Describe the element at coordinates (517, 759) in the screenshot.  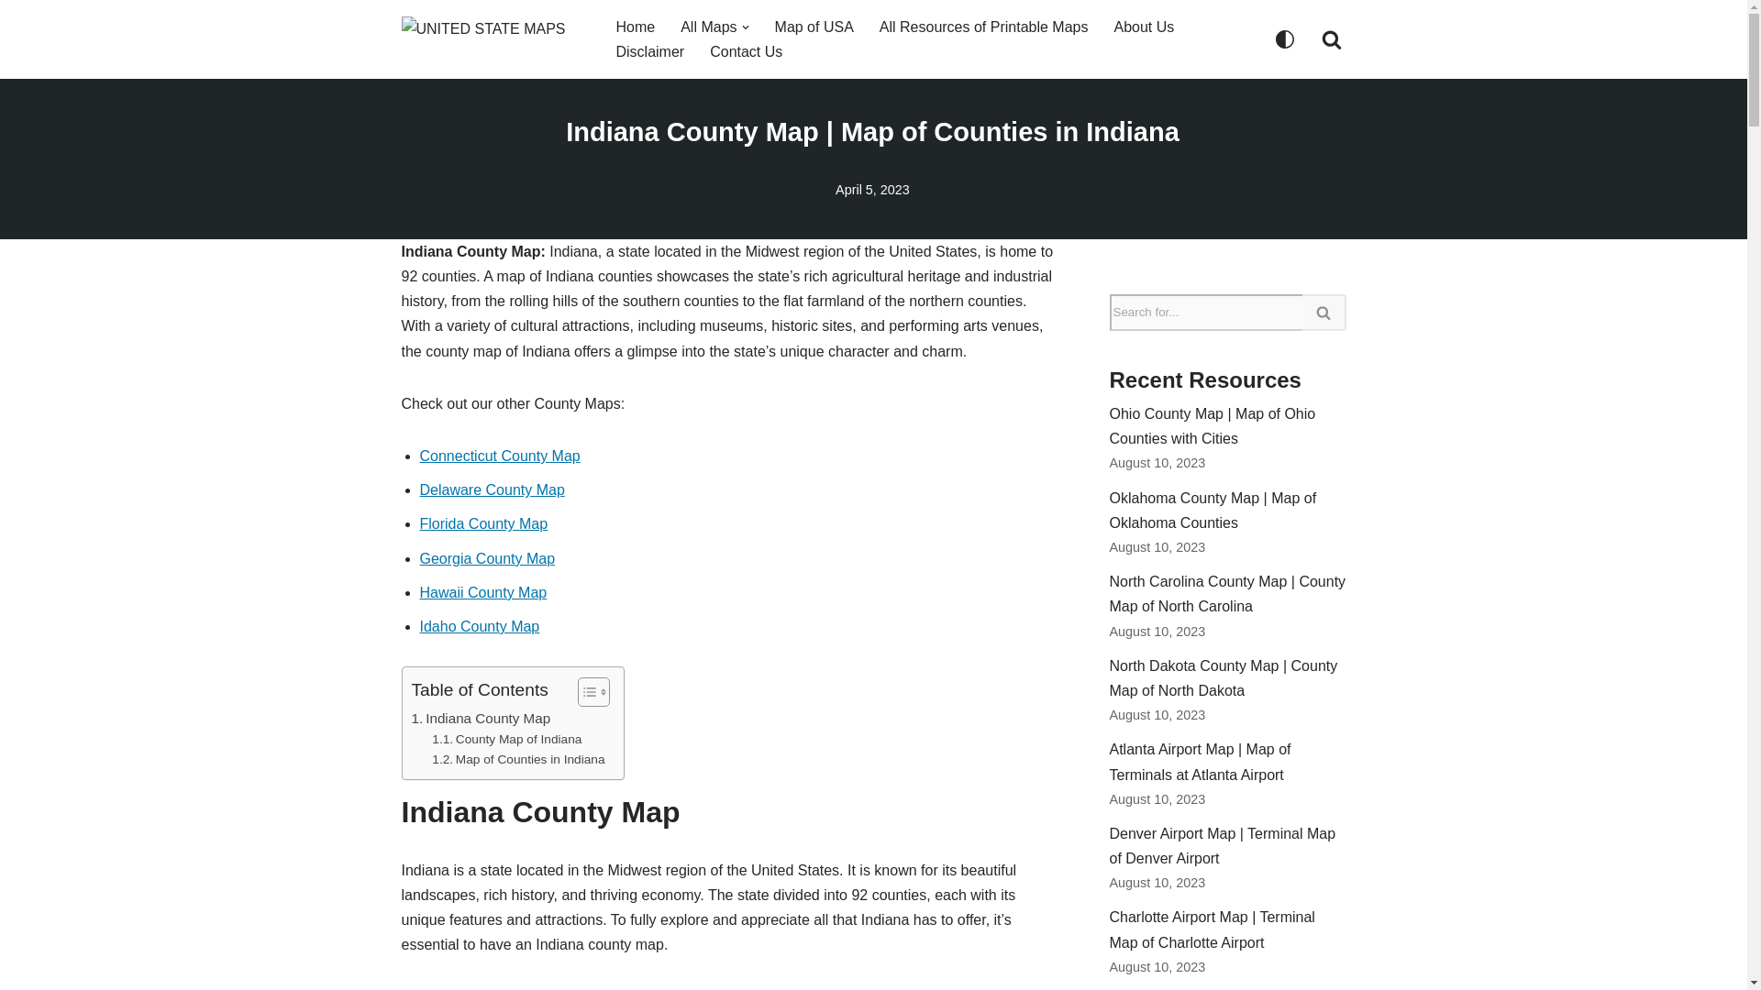
I see `Map of Counties in Indiana` at that location.